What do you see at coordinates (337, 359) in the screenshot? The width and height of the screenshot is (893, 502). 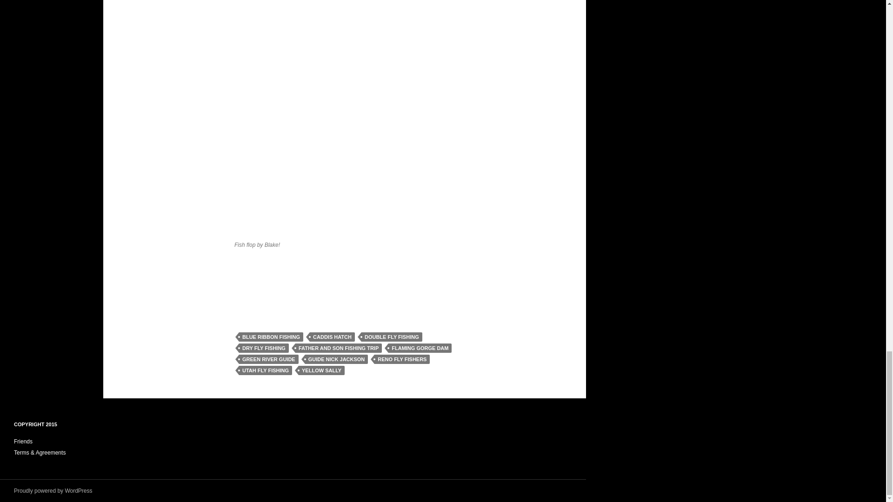 I see `GUIDE NICK JACKSON` at bounding box center [337, 359].